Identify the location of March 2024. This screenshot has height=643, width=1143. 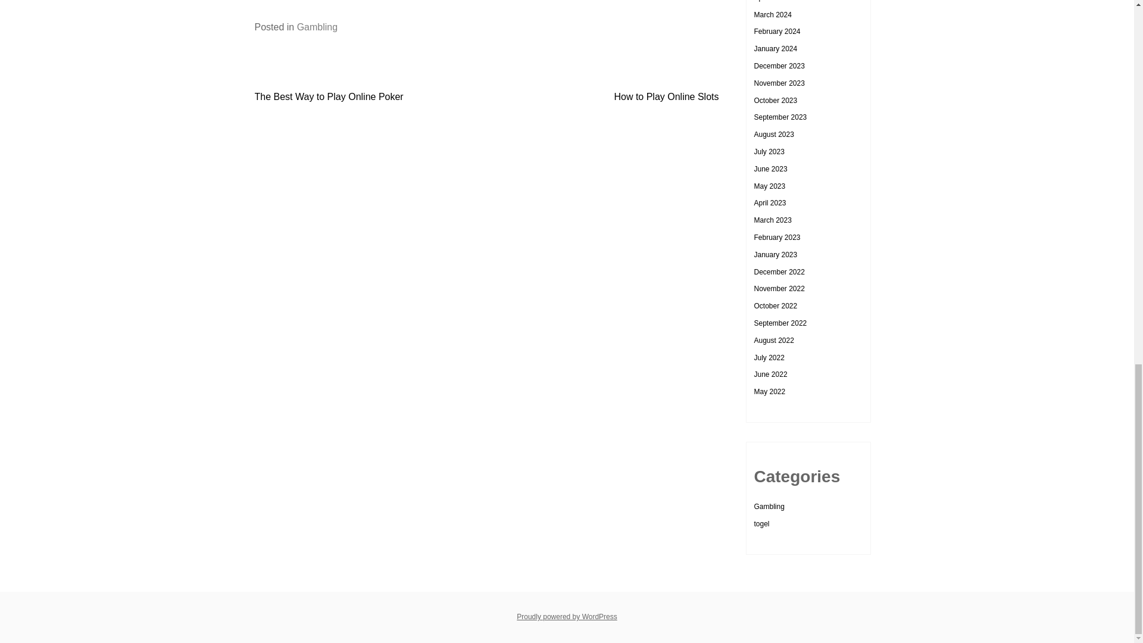
(772, 15).